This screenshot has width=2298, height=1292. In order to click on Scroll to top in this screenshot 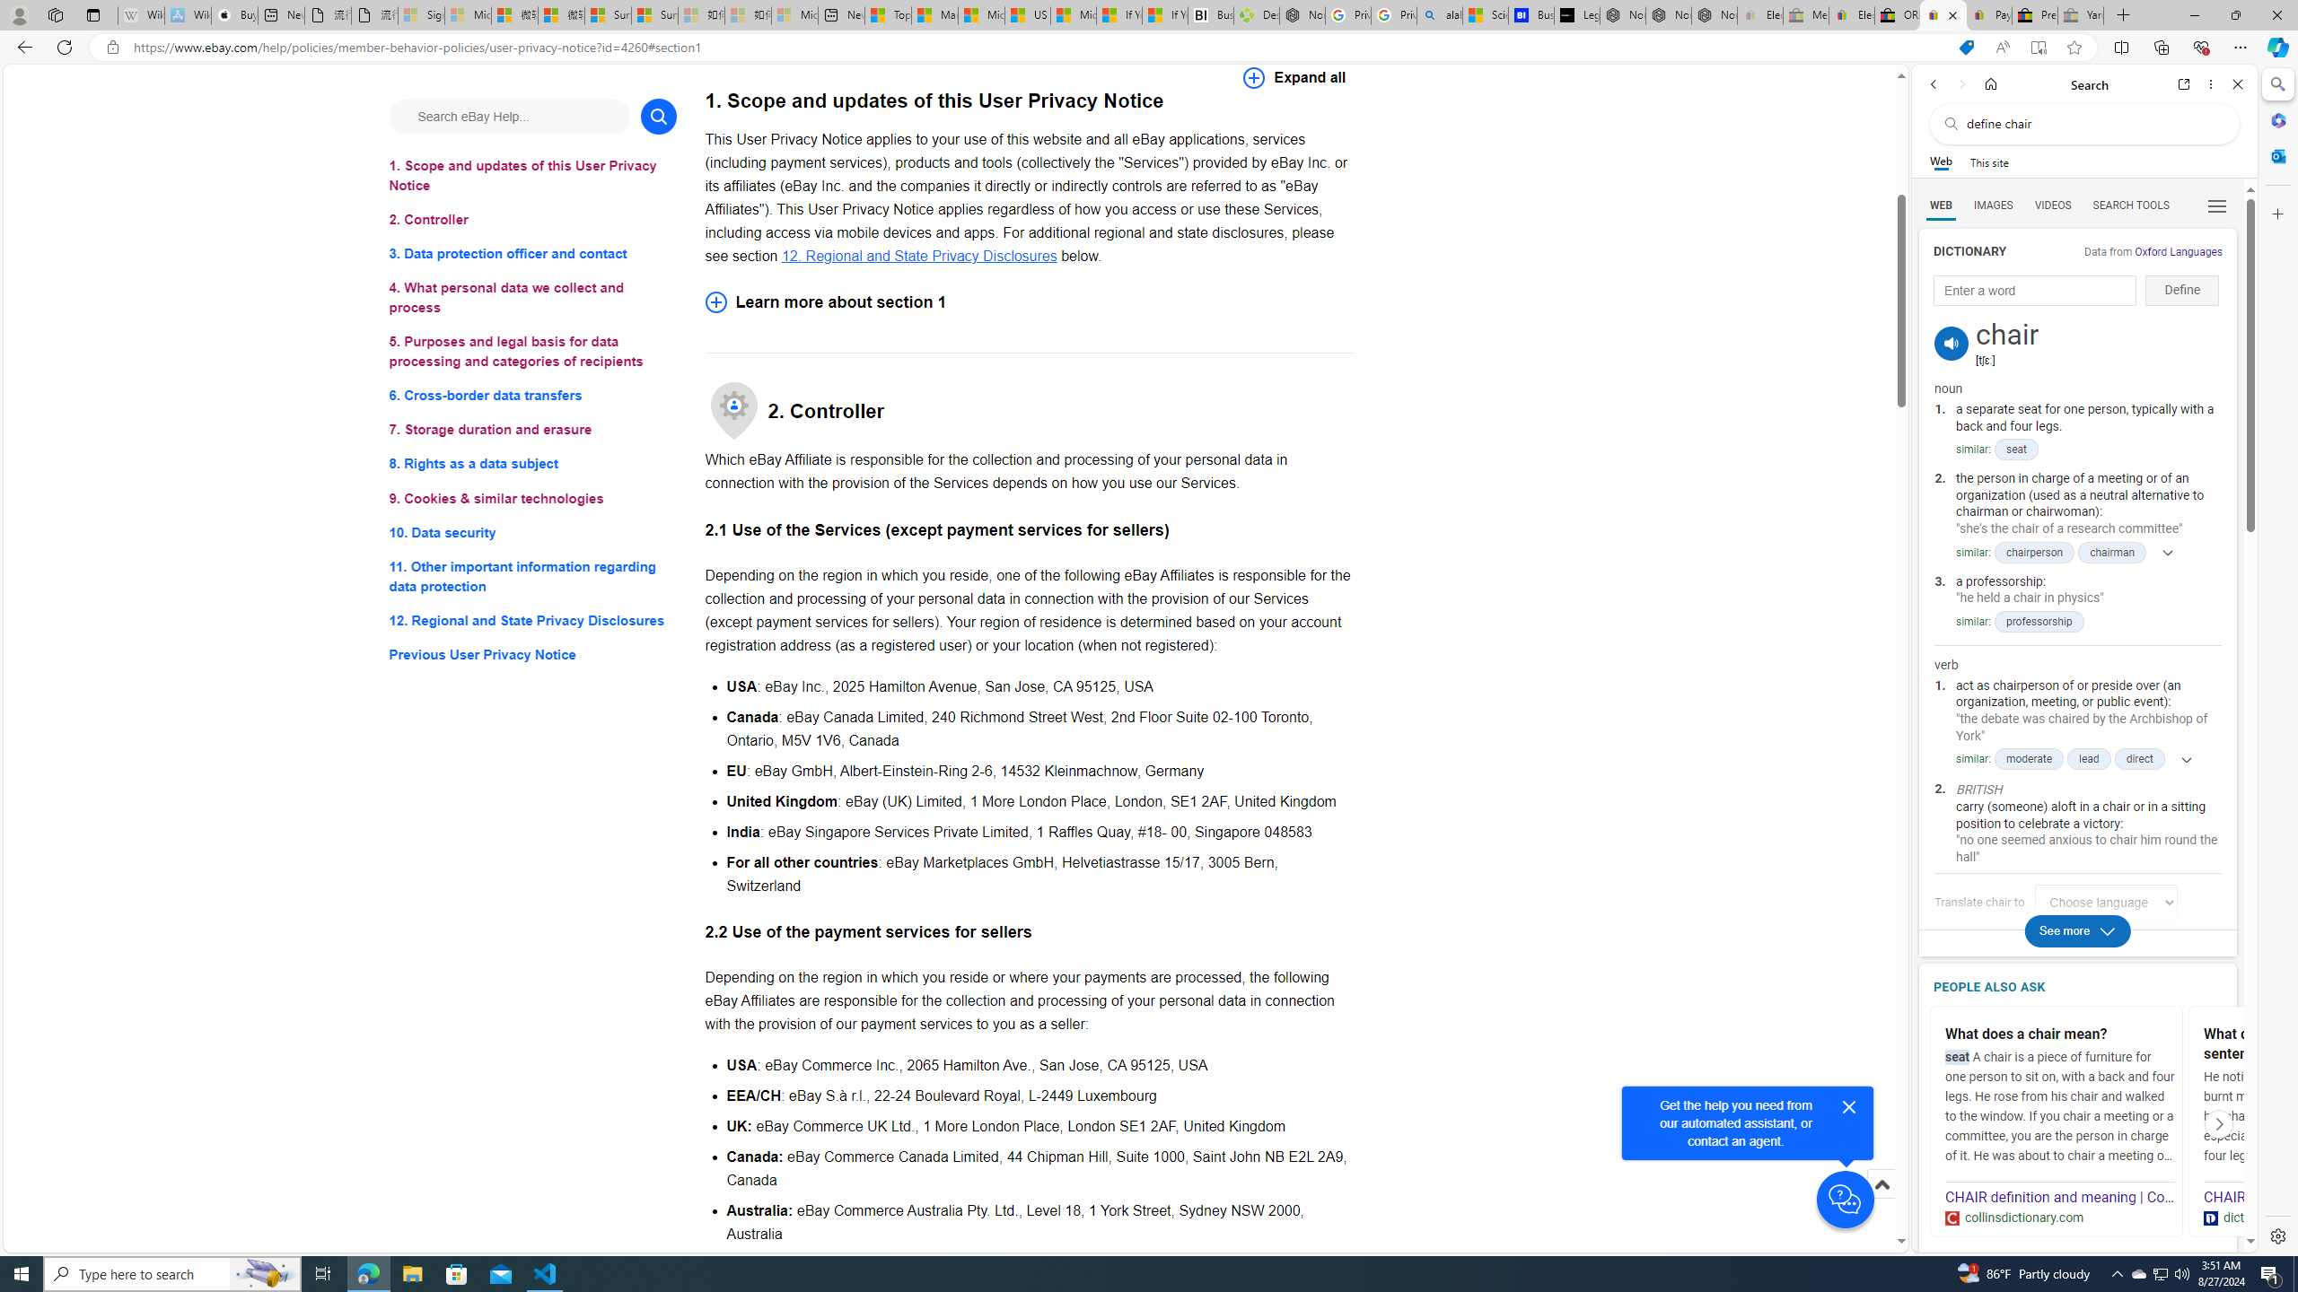, I will do `click(1881, 1203)`.